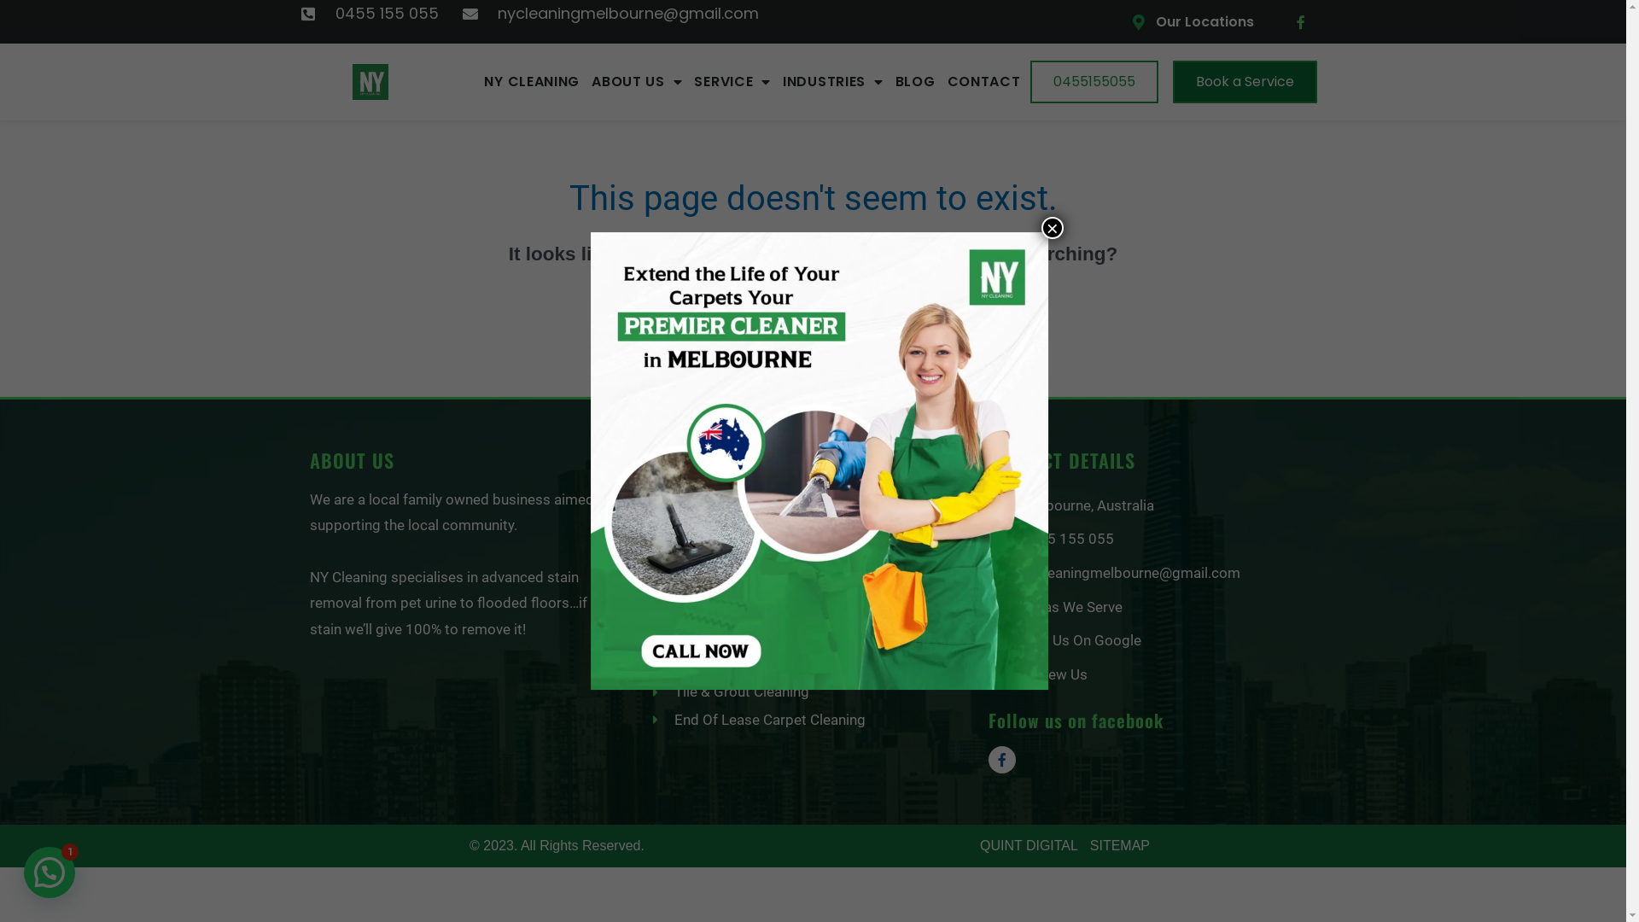  What do you see at coordinates (1094, 82) in the screenshot?
I see `0455155055` at bounding box center [1094, 82].